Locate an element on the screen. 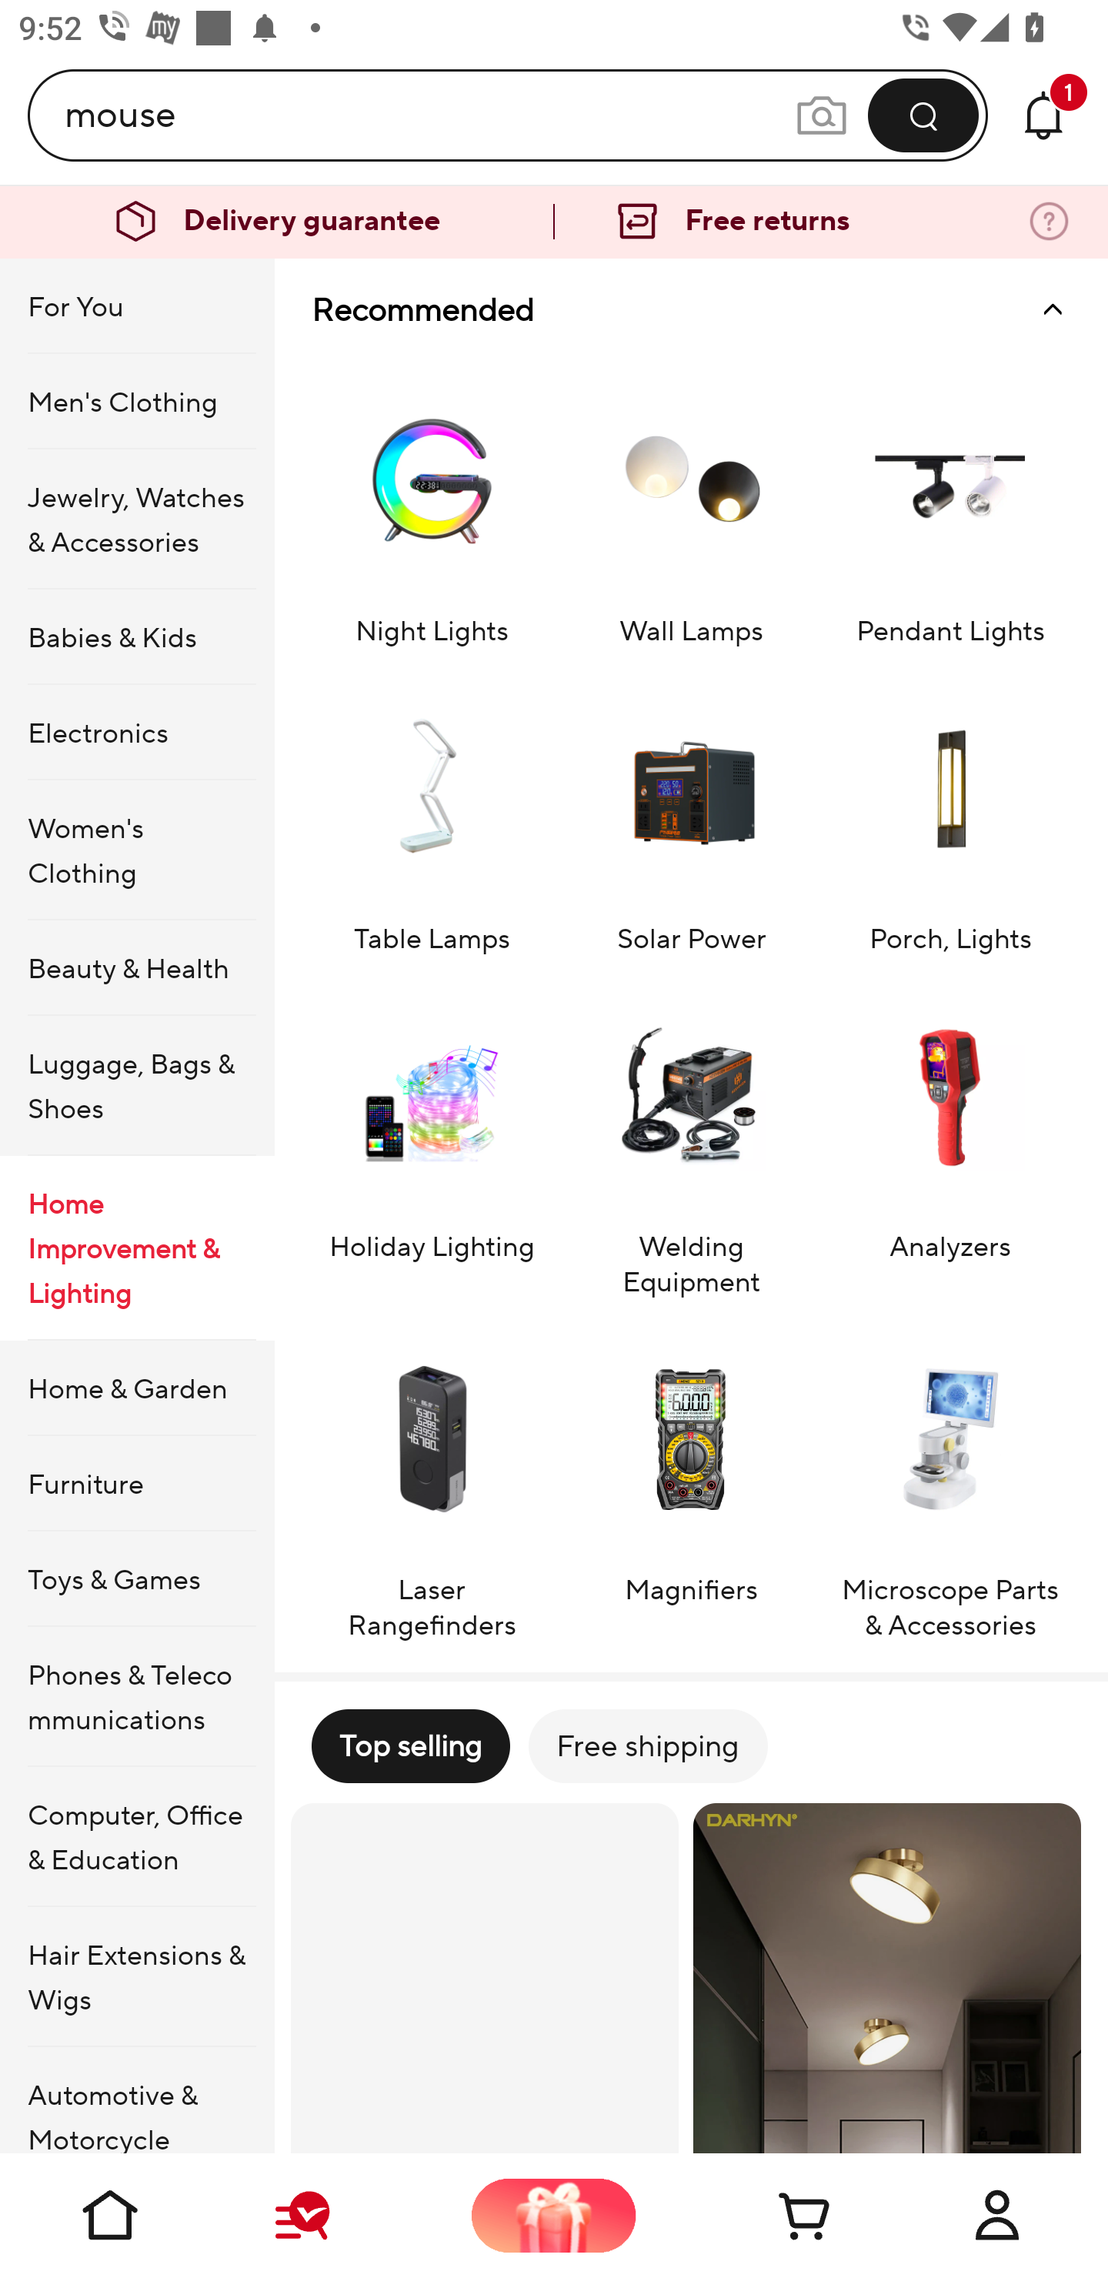  Beauty & Health is located at coordinates (137, 968).